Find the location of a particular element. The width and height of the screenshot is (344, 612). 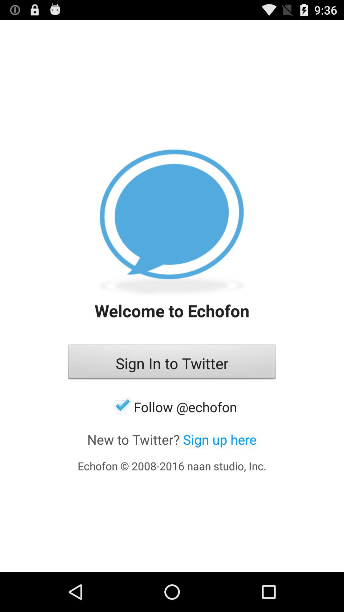

flip until the follow @echofon checkbox is located at coordinates (172, 407).